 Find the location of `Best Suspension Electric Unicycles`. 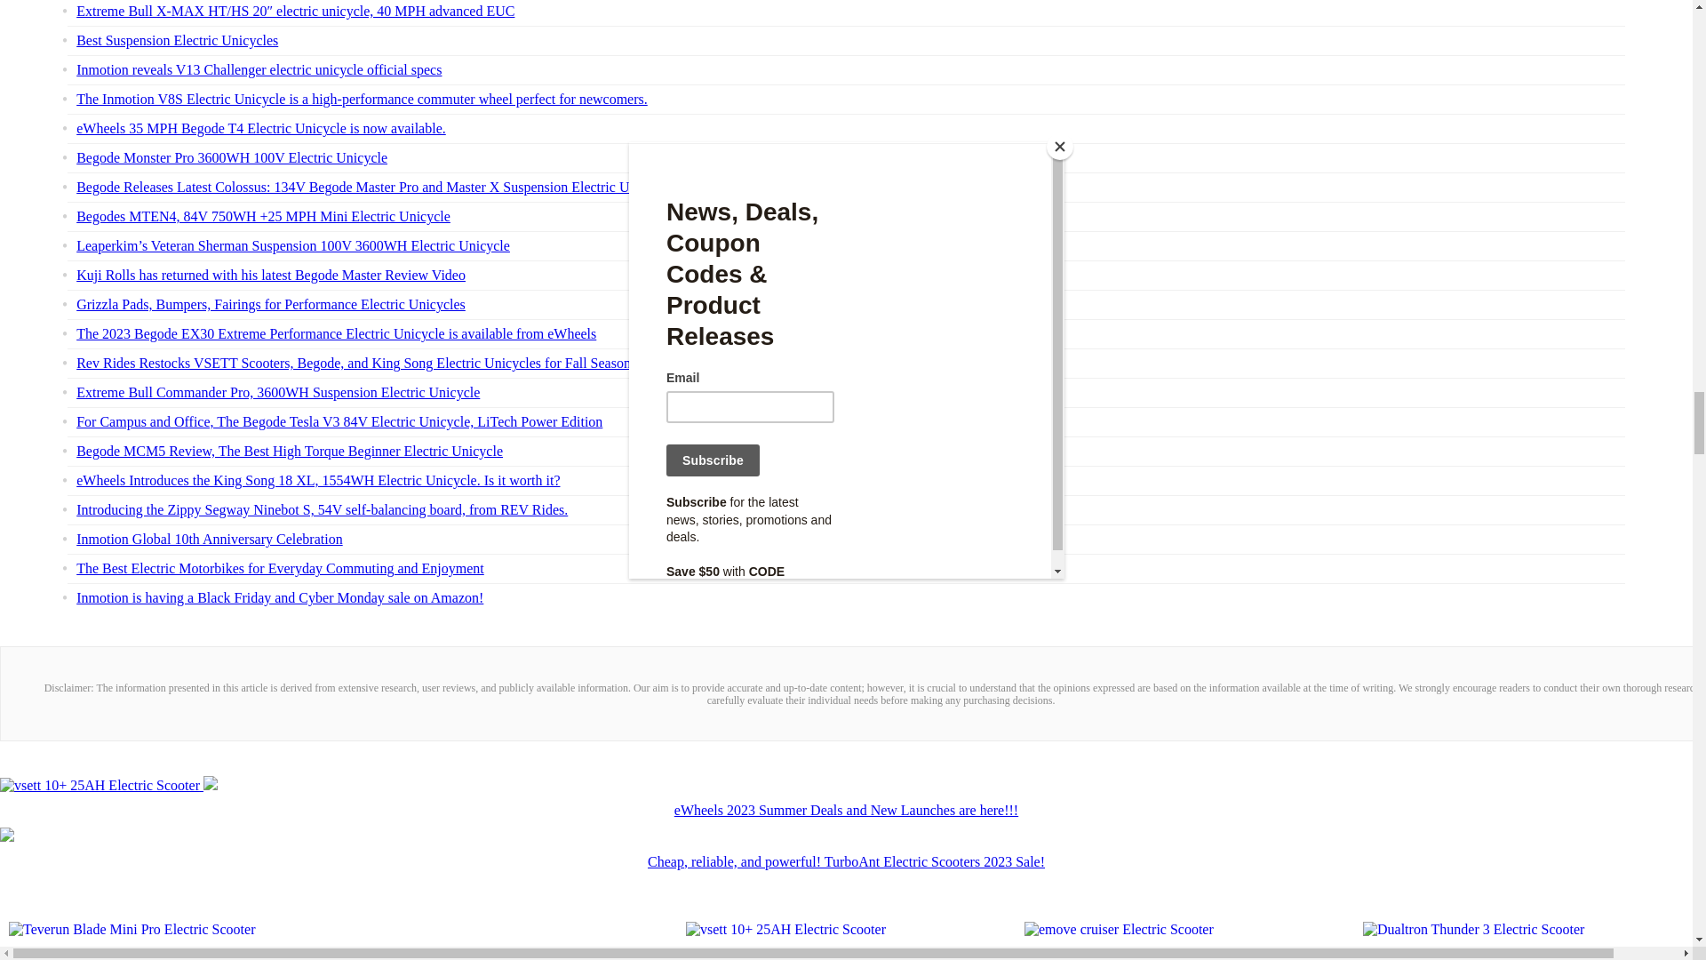

Best Suspension Electric Unicycles is located at coordinates (177, 40).